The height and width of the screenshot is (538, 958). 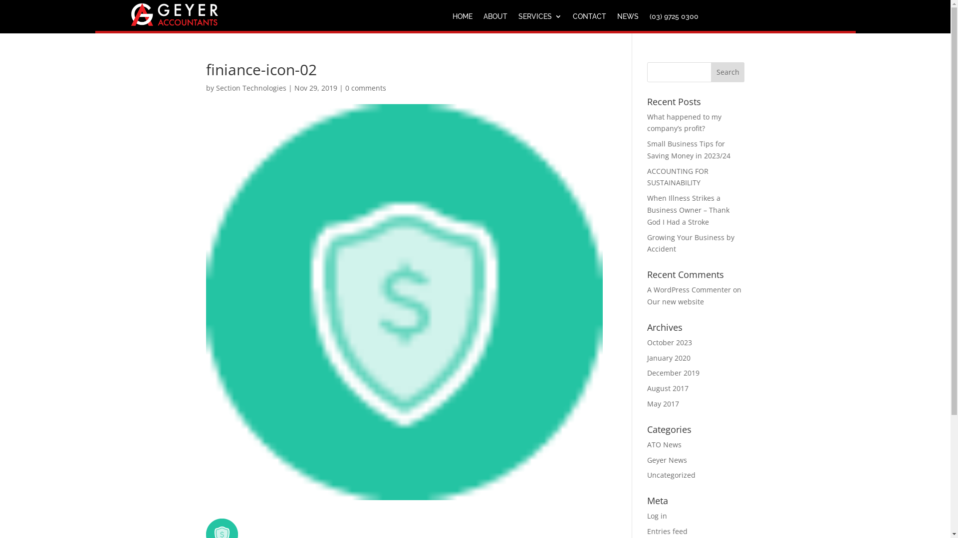 I want to click on August 2017, so click(x=668, y=388).